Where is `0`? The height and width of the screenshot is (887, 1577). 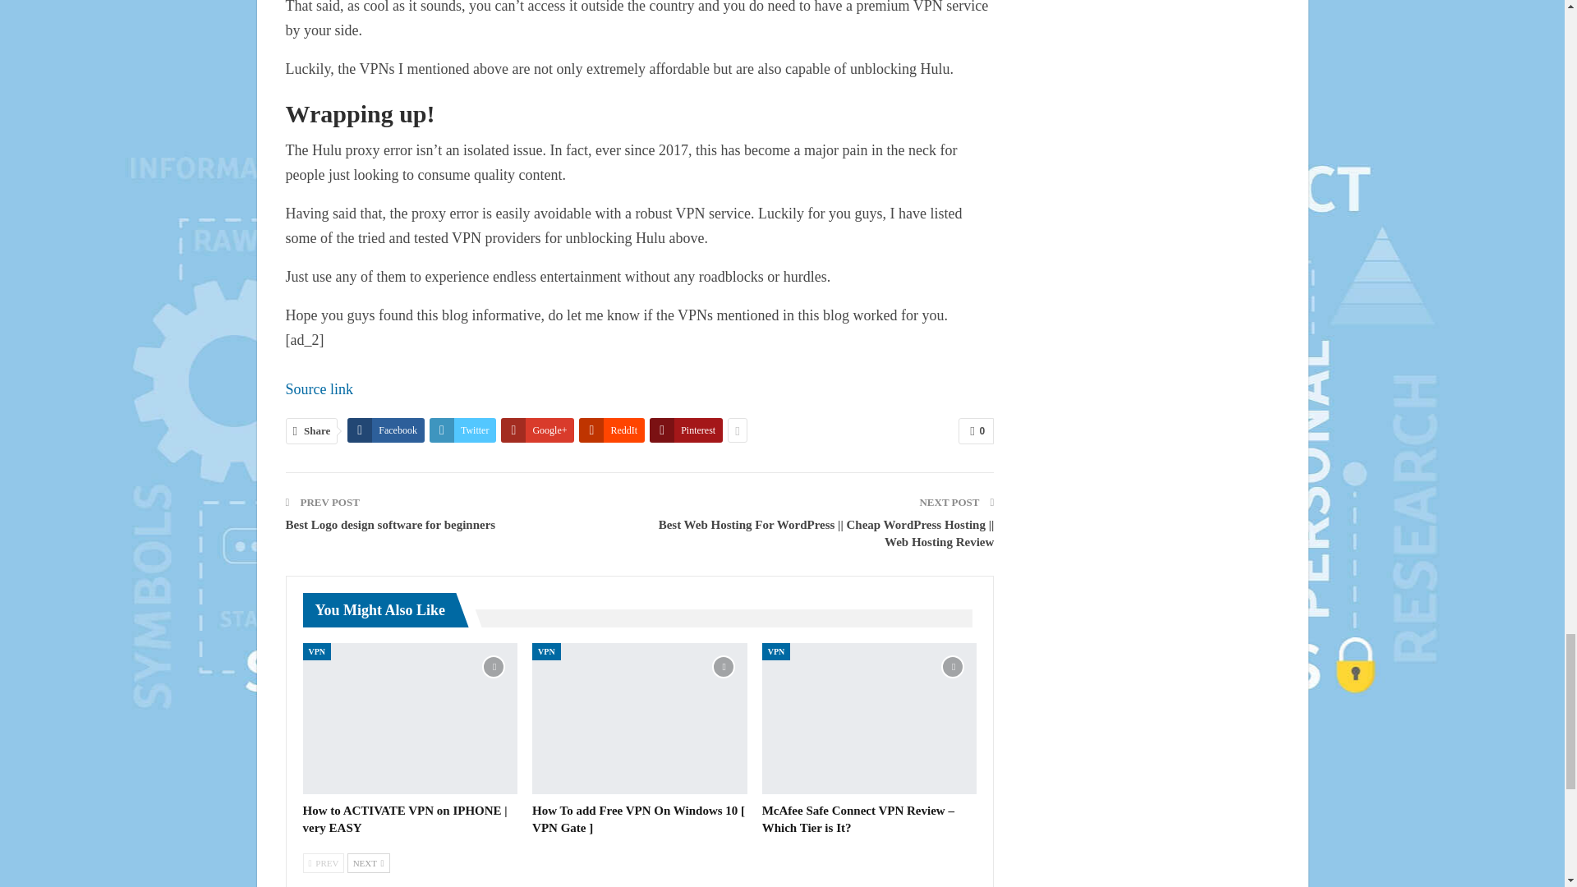
0 is located at coordinates (976, 430).